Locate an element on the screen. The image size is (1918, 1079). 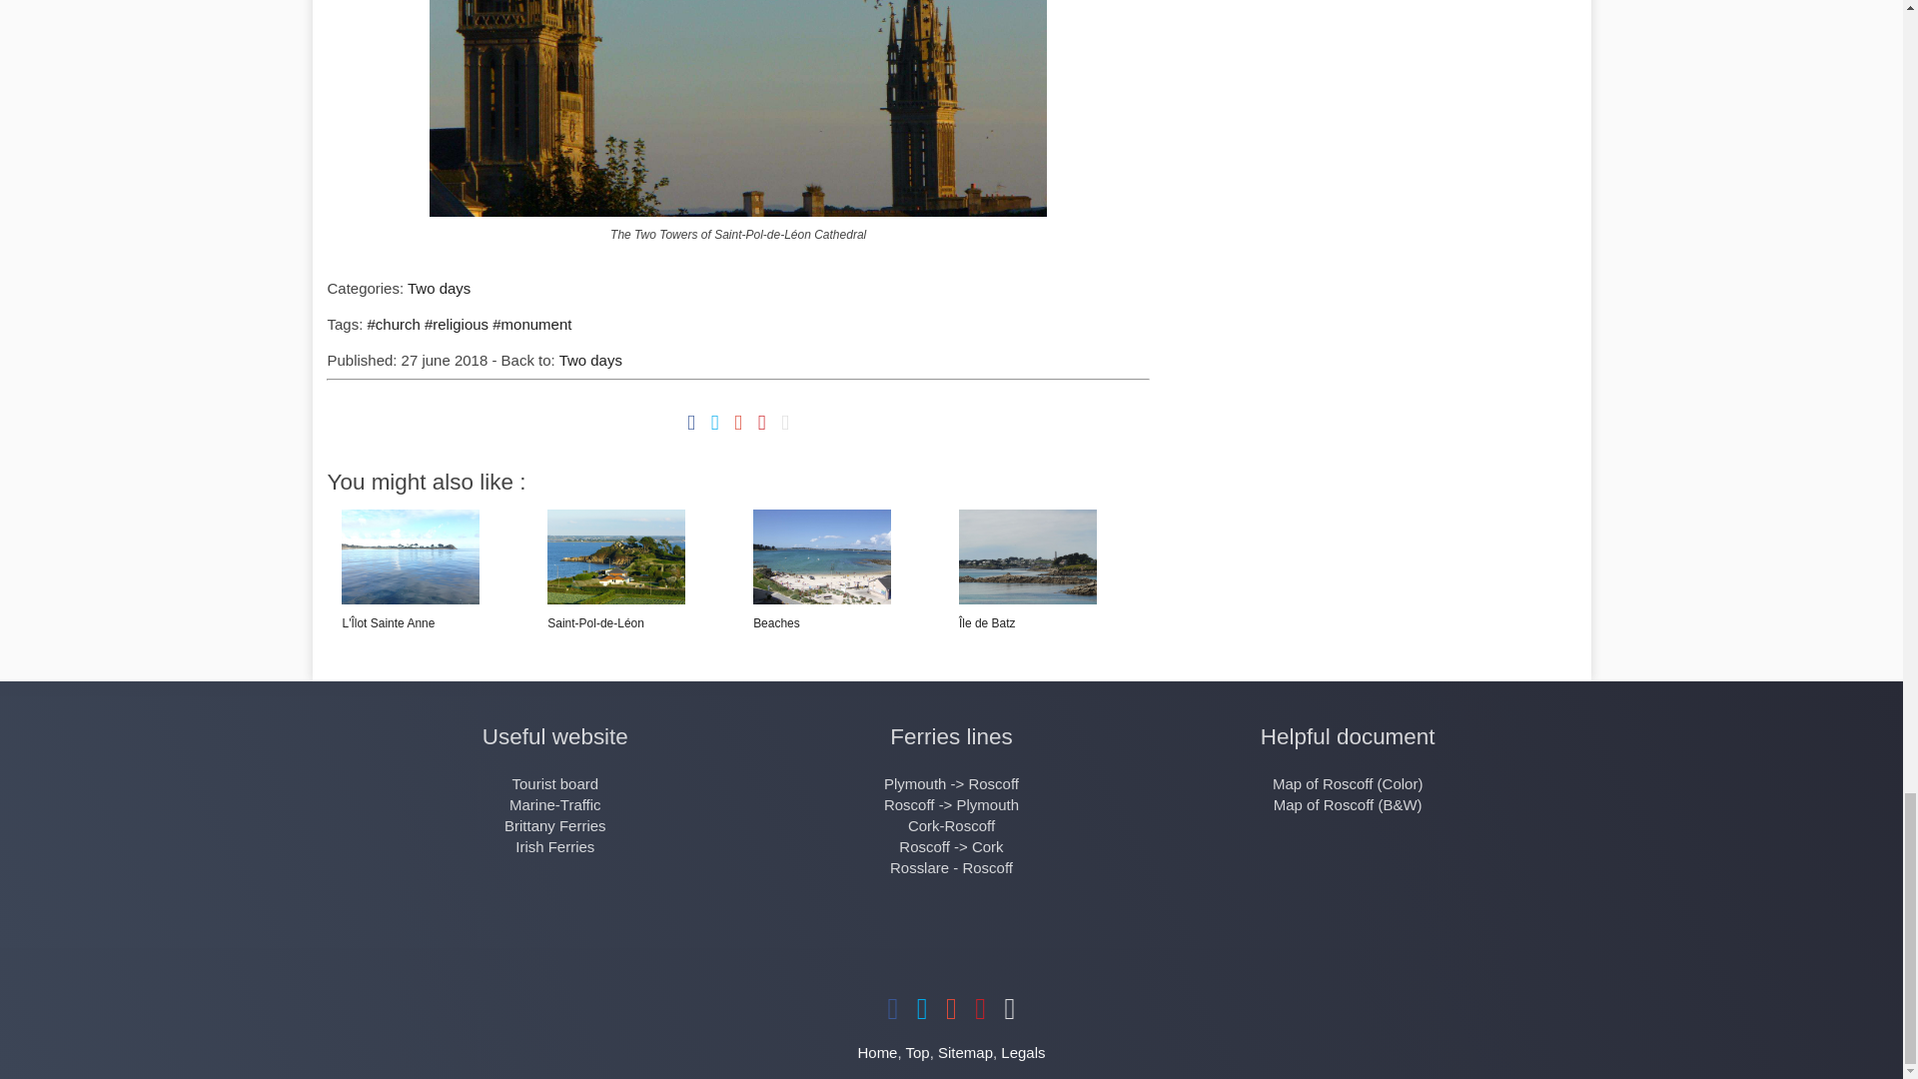
religious is located at coordinates (456, 324).